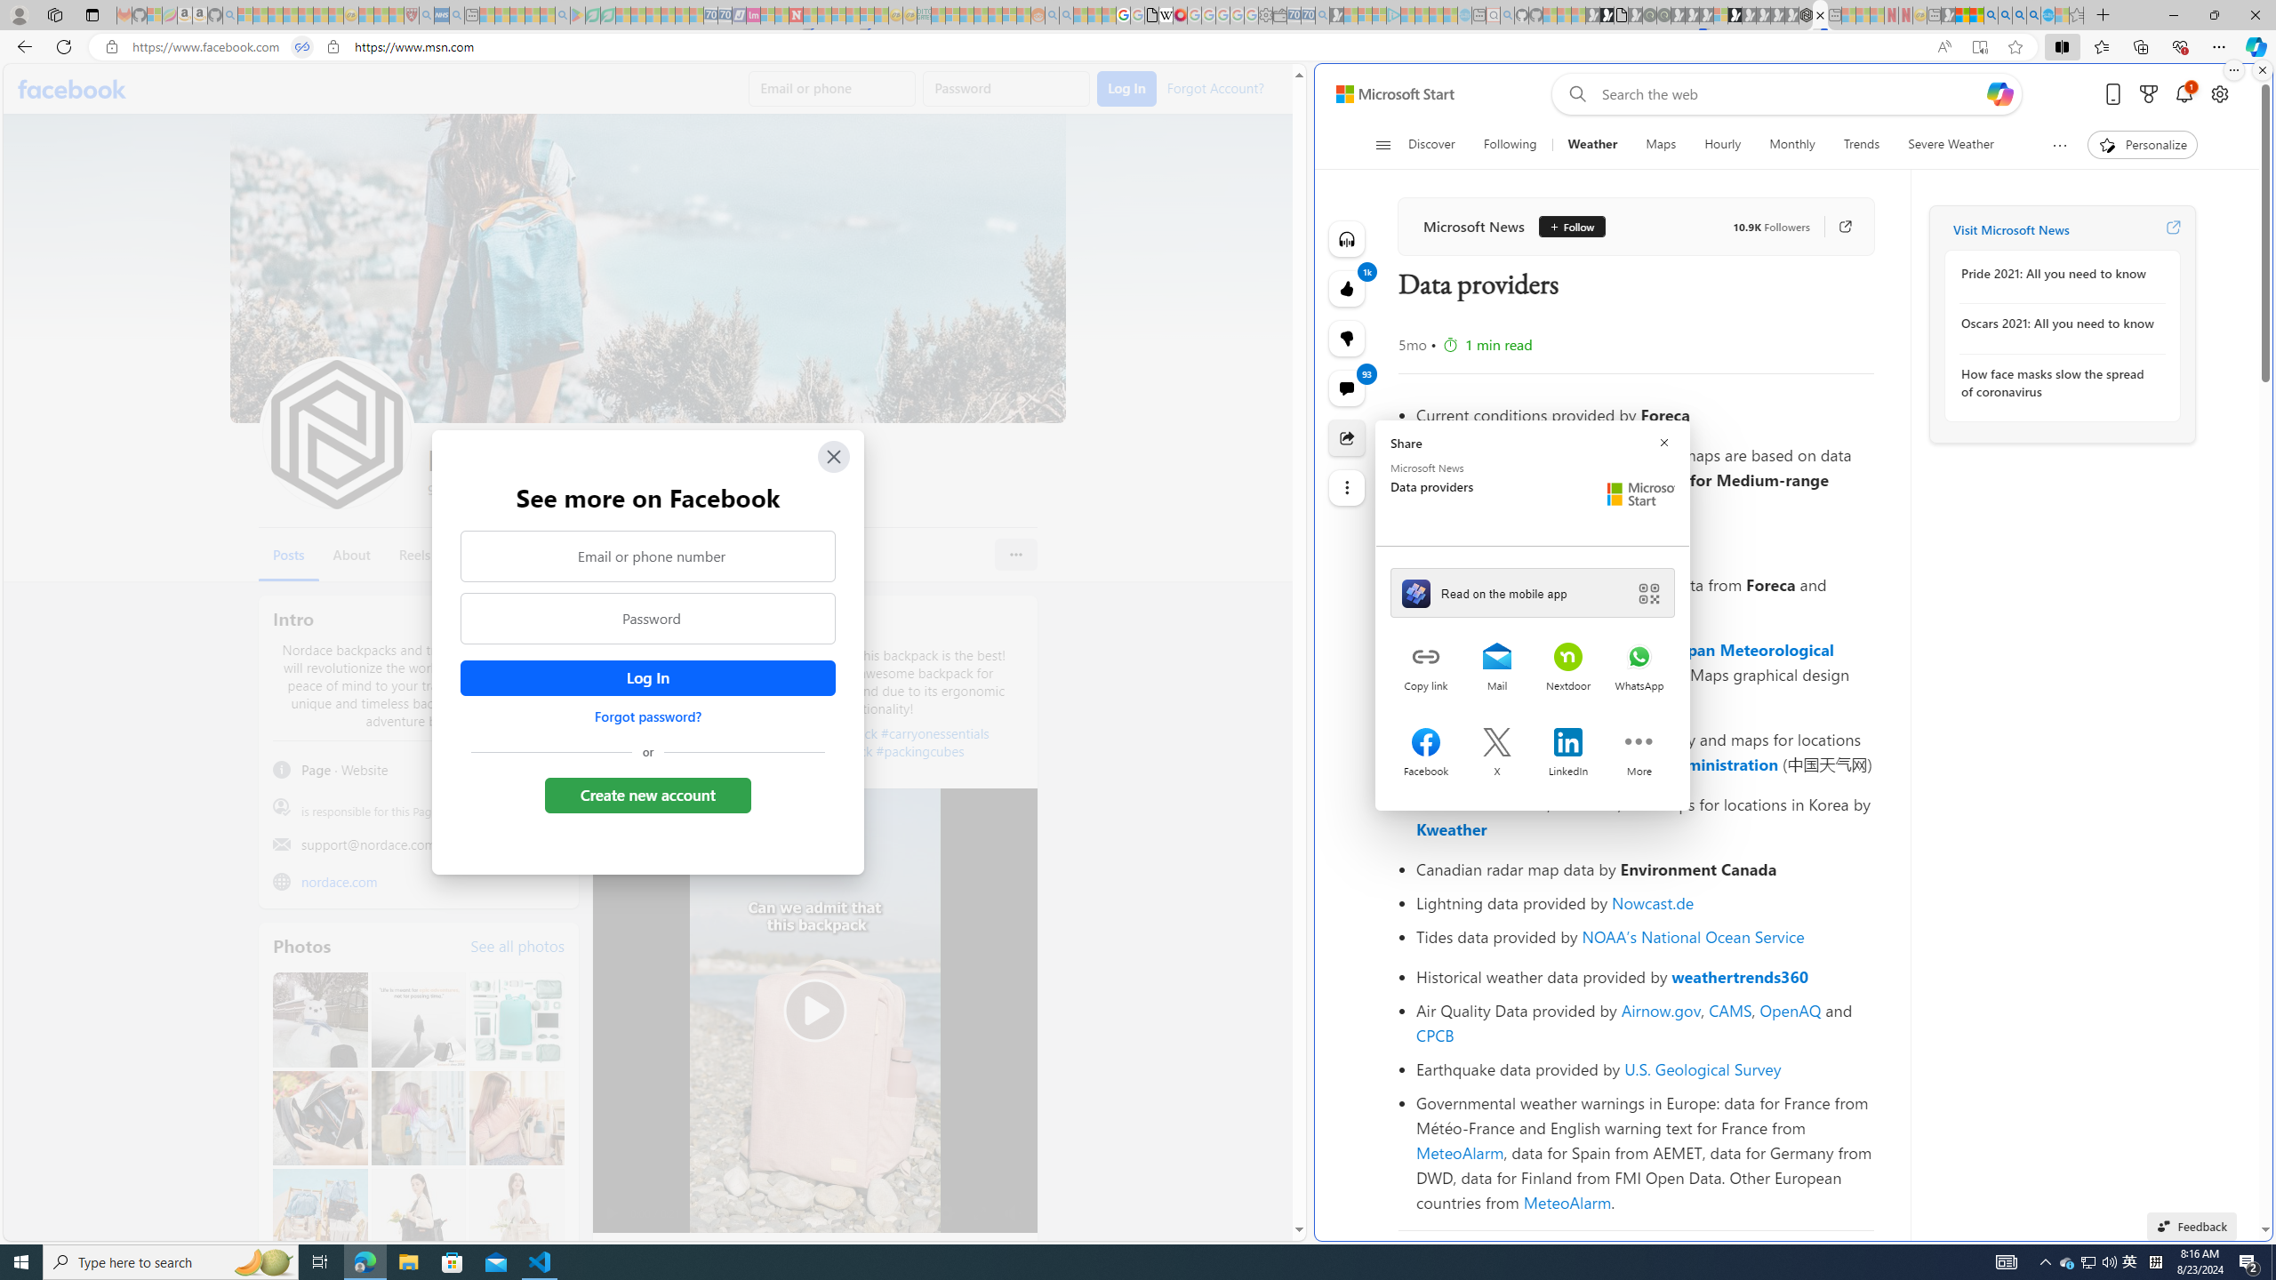 The width and height of the screenshot is (2276, 1280). What do you see at coordinates (647, 678) in the screenshot?
I see `Accessible login button` at bounding box center [647, 678].